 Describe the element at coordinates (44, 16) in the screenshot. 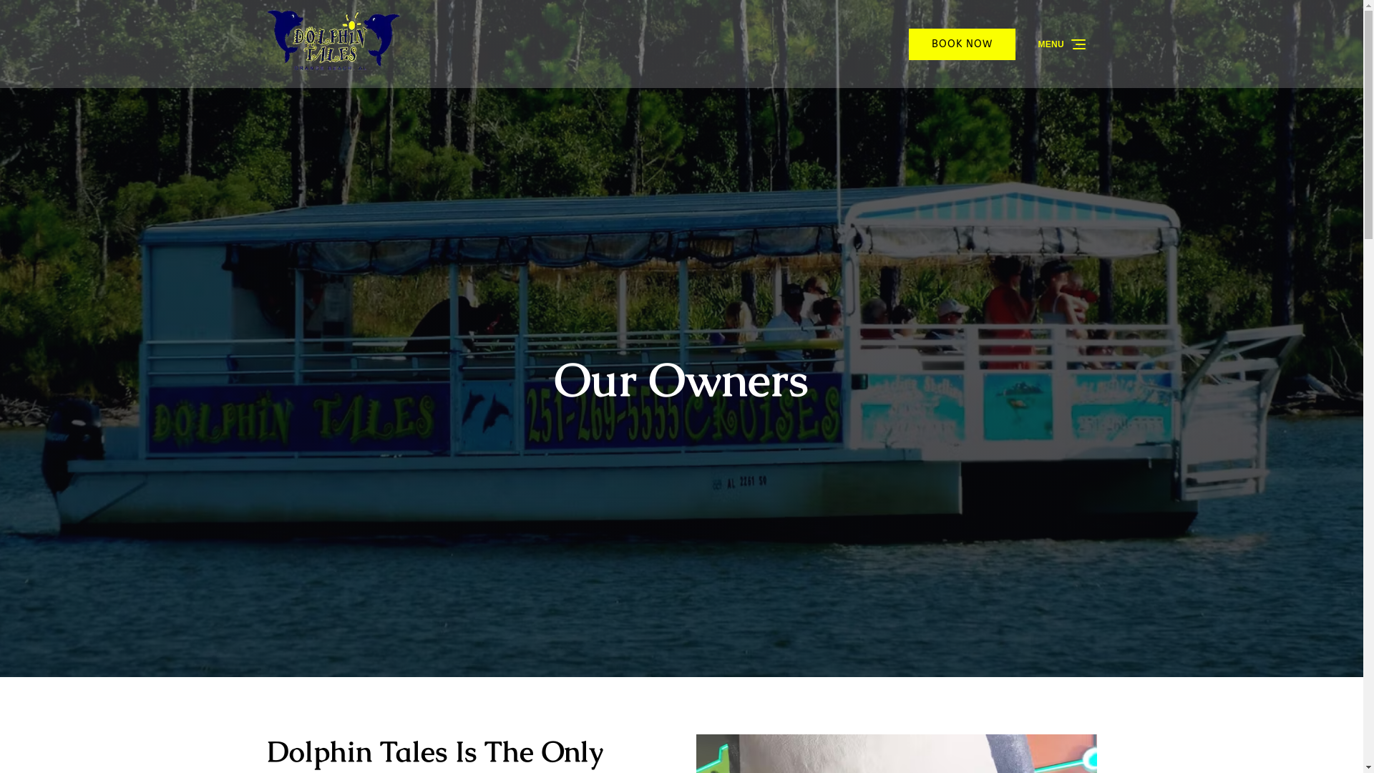

I see `Skip to footer` at that location.